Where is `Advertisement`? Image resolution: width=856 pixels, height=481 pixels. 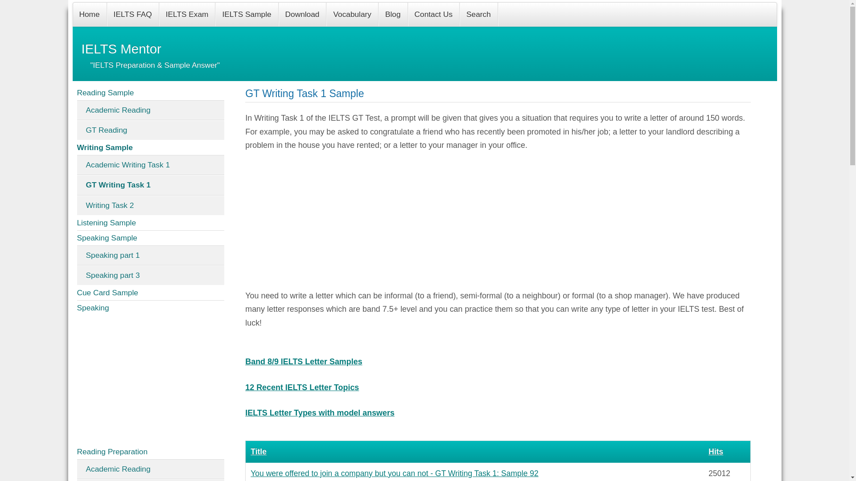
Advertisement is located at coordinates (151, 379).